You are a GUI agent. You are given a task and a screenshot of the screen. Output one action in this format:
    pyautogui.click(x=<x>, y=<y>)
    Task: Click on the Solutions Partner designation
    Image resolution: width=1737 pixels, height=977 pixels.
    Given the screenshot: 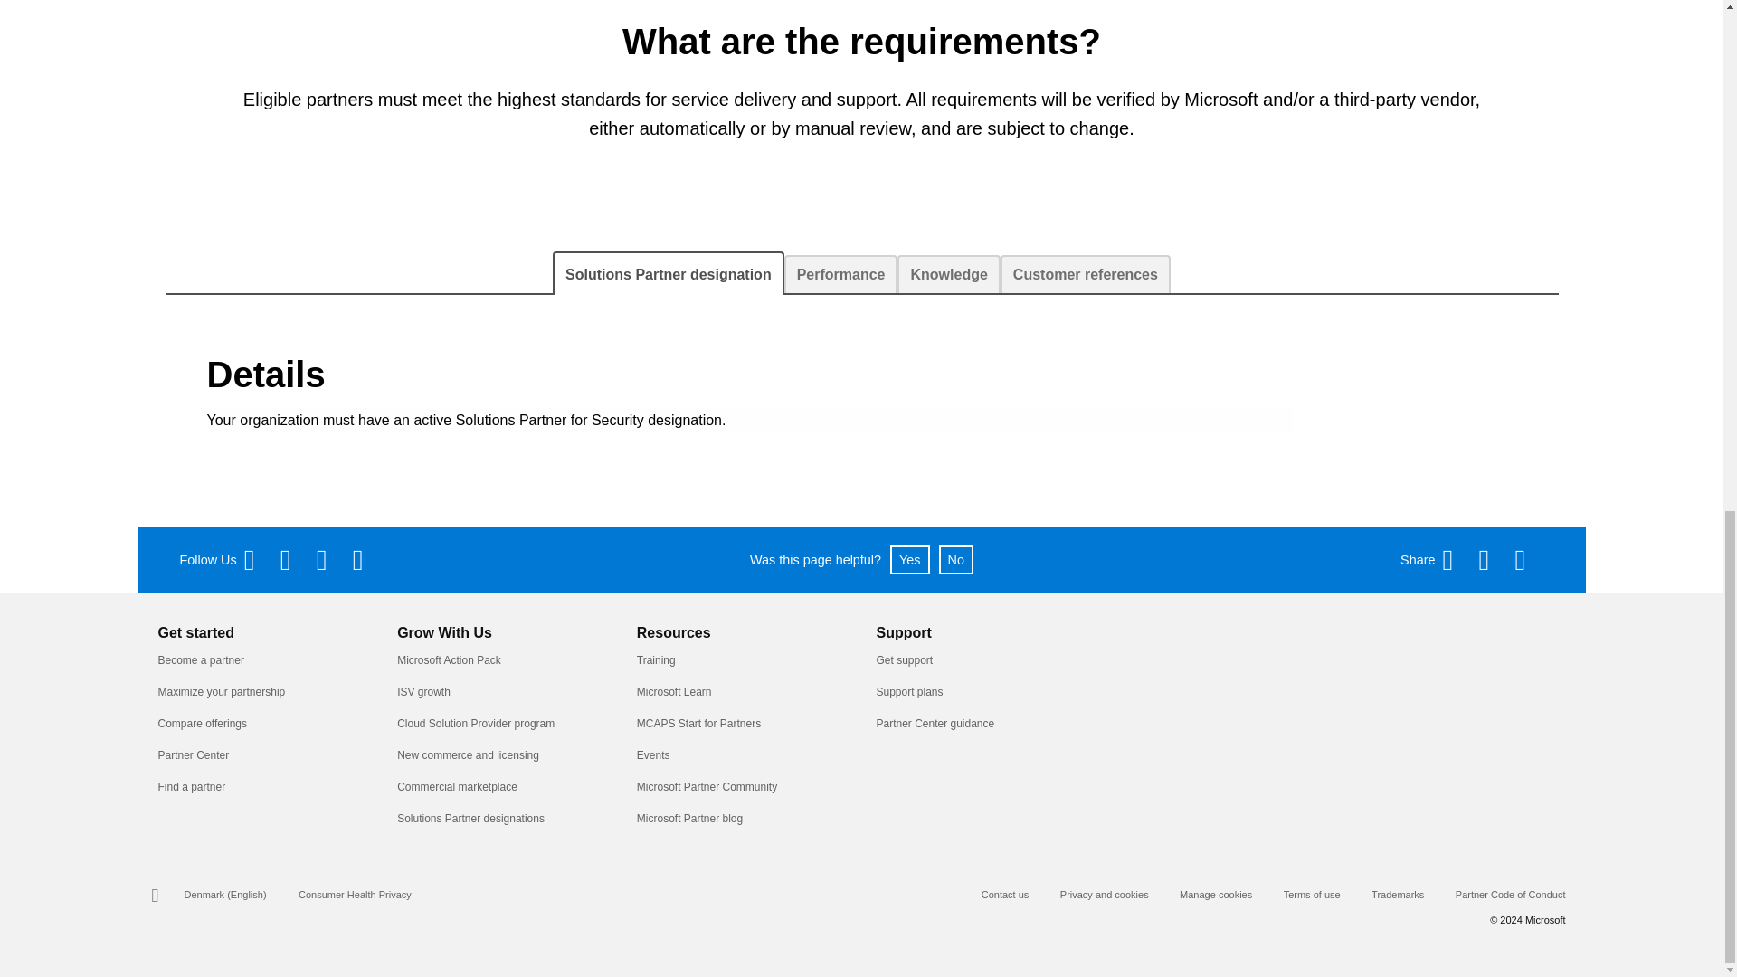 What is the action you would take?
    pyautogui.click(x=668, y=273)
    